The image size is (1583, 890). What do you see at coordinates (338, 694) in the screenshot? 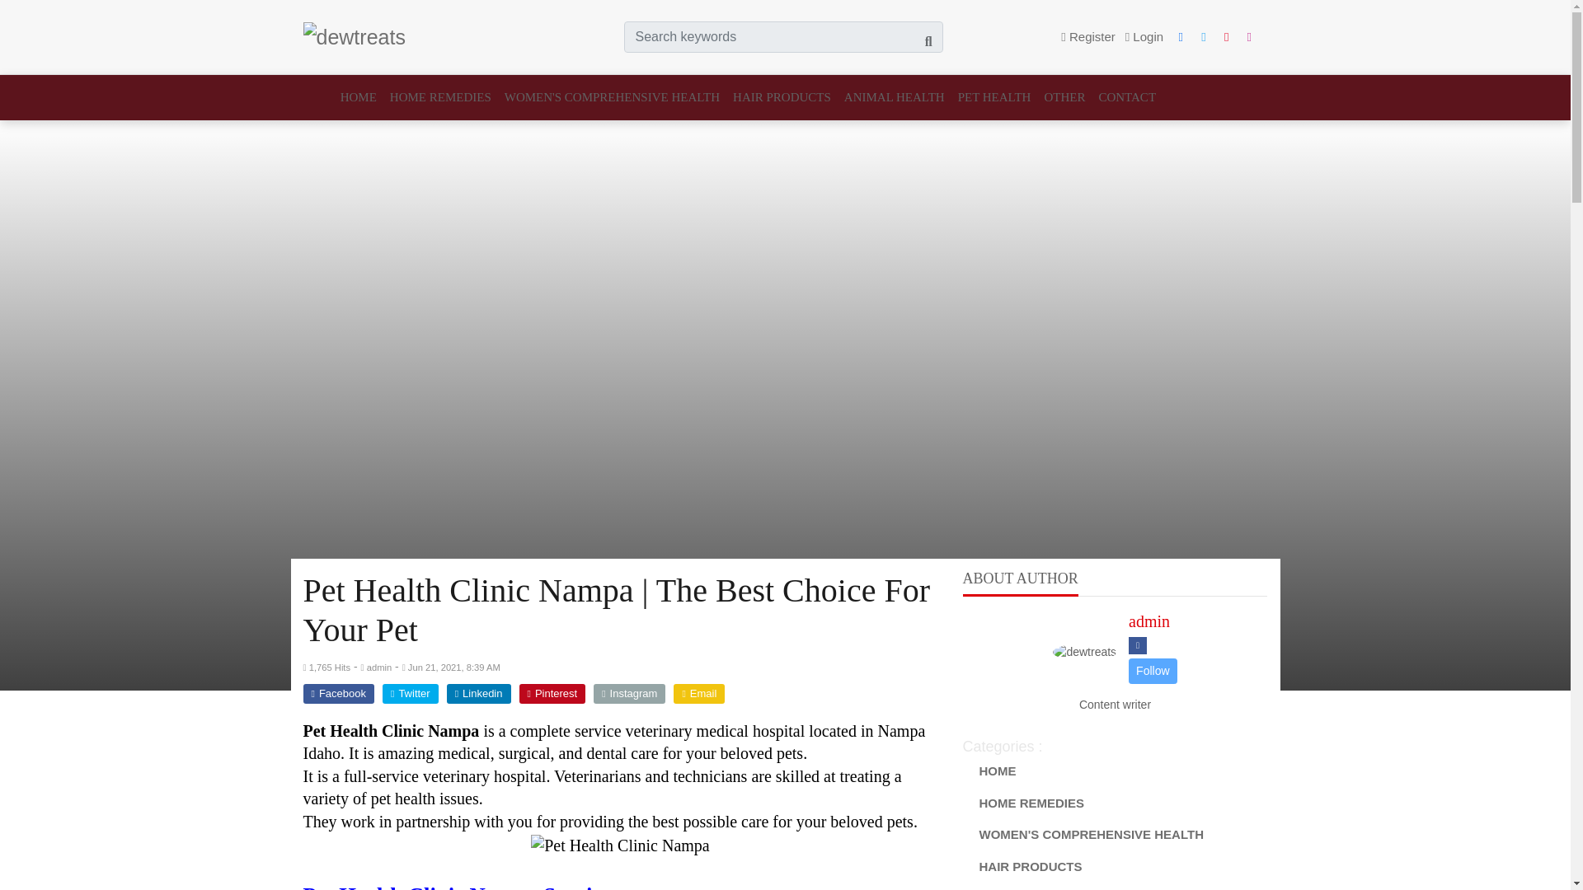
I see `Facebook` at bounding box center [338, 694].